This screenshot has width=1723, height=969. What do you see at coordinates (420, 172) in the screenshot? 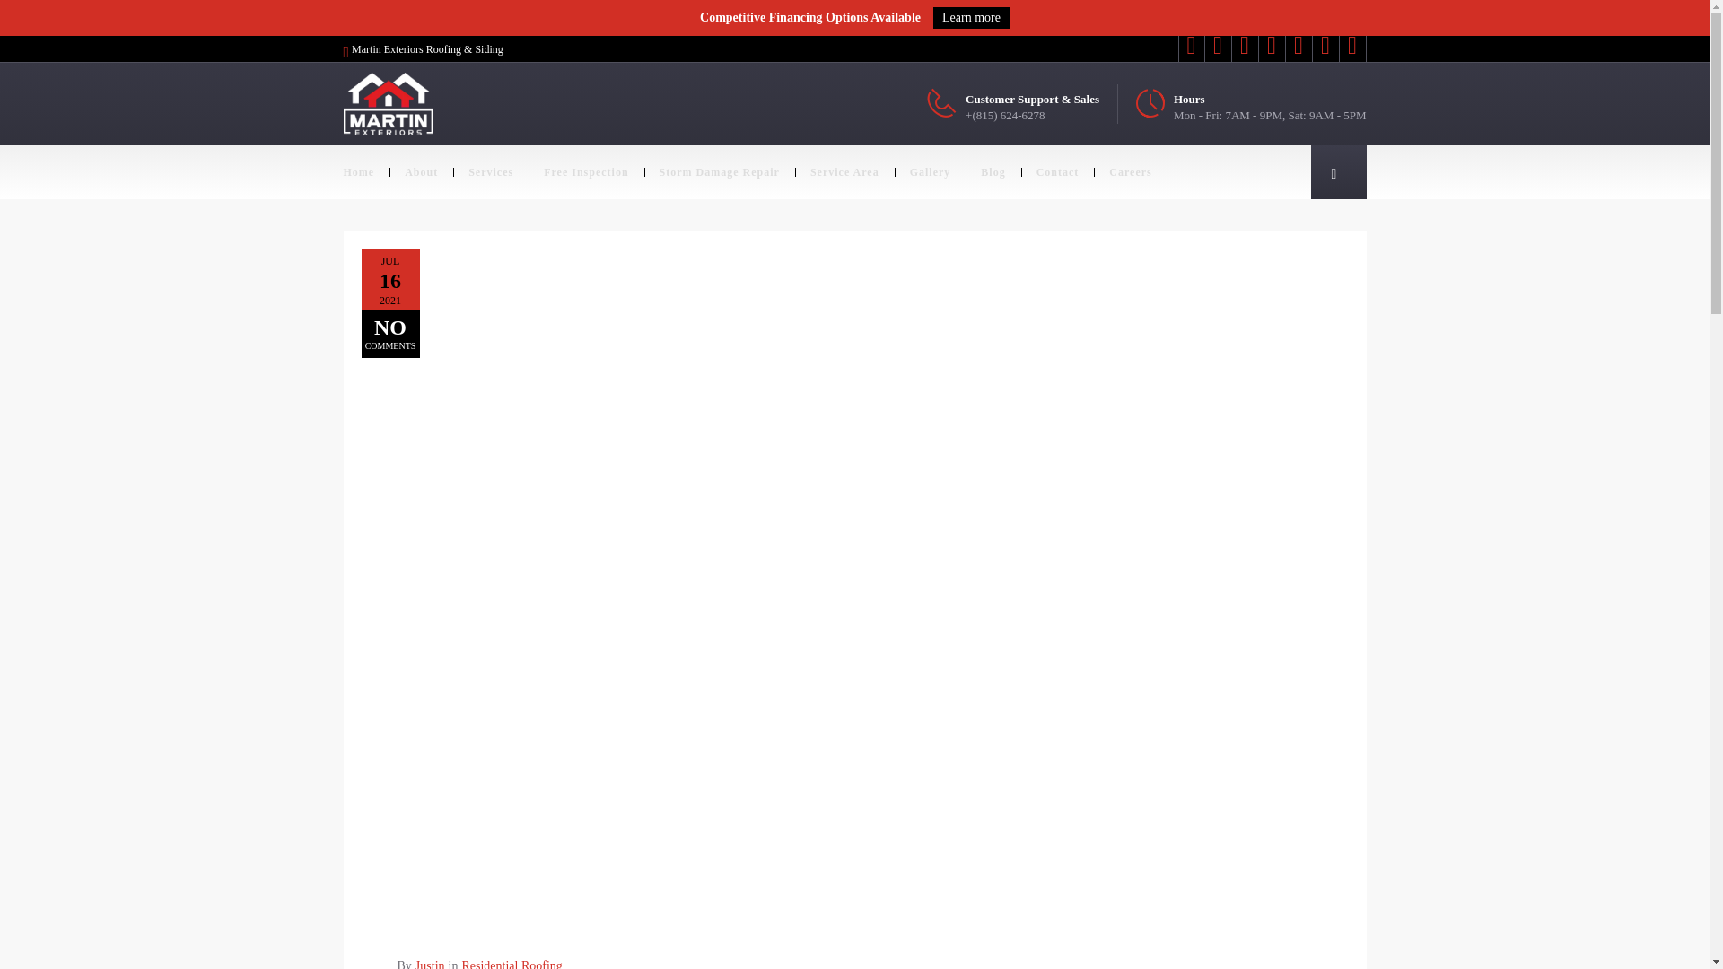
I see `About` at bounding box center [420, 172].